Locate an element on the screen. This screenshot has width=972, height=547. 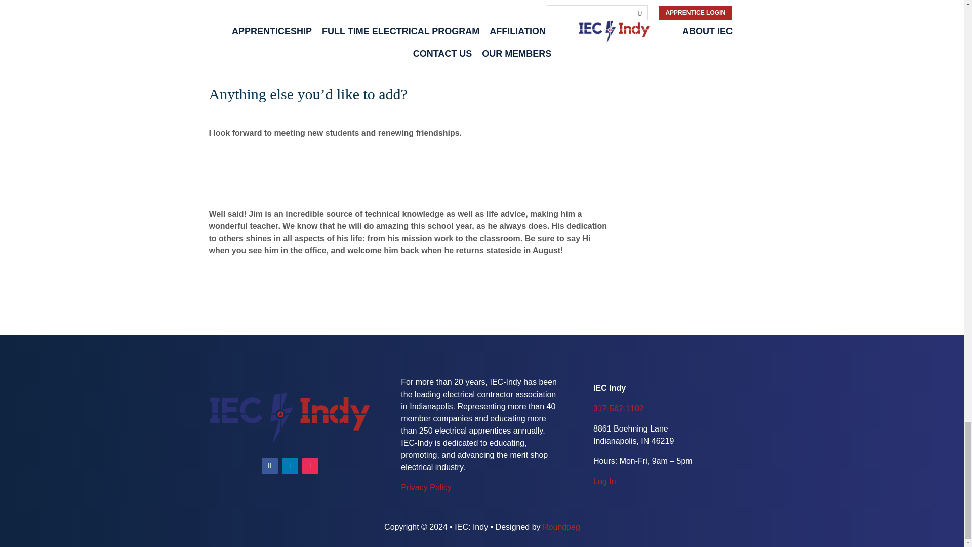
Follow on Instagram is located at coordinates (310, 466).